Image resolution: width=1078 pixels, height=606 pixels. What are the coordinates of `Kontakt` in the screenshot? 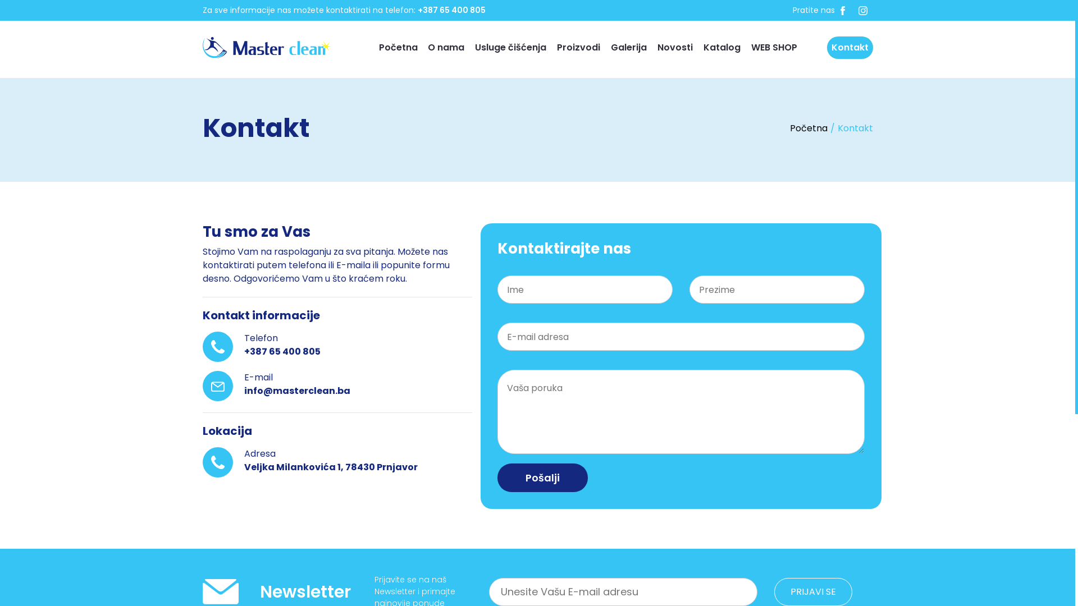 It's located at (849, 48).